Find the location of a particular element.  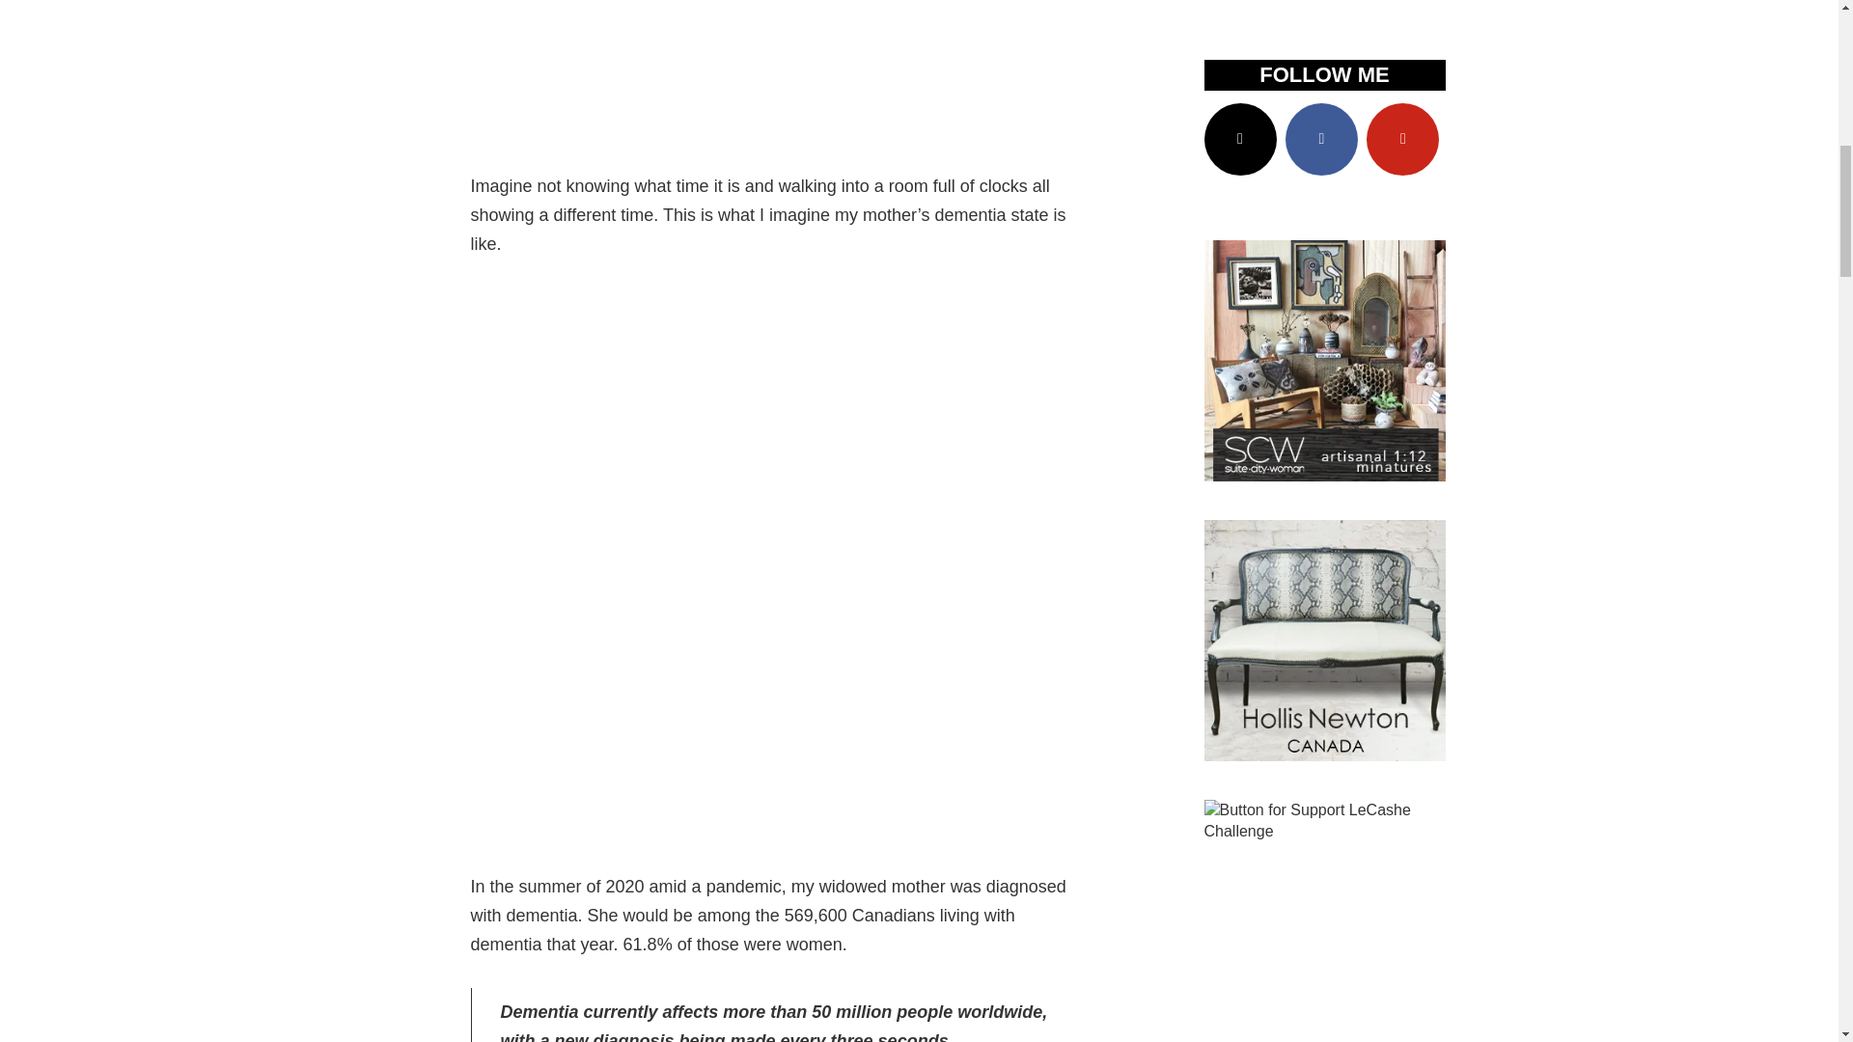

pinterest is located at coordinates (1403, 139).